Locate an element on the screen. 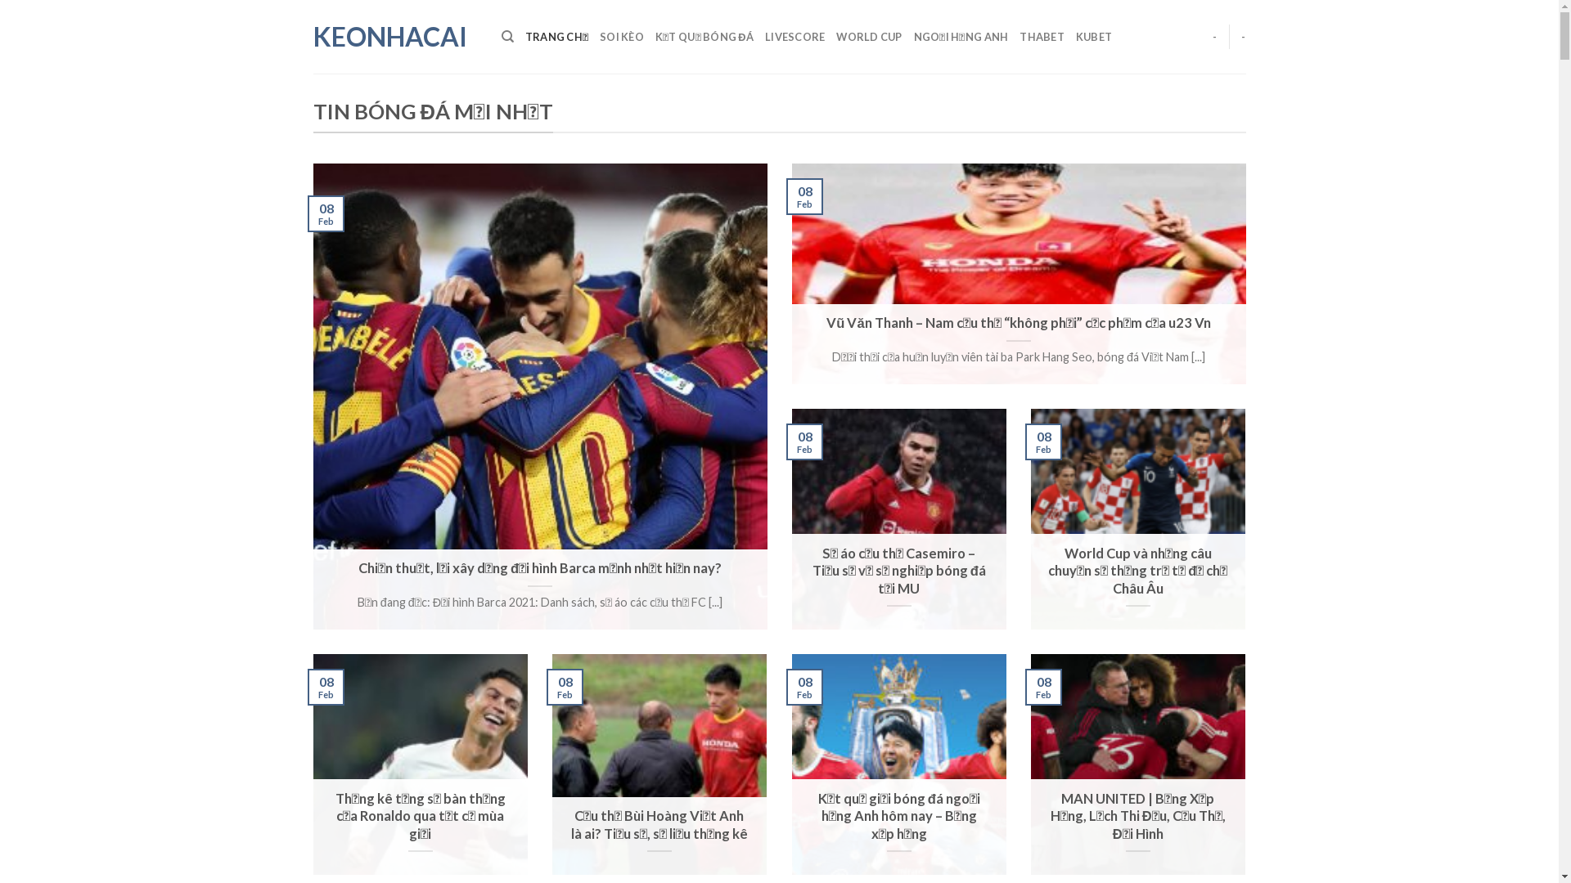 The image size is (1571, 883). KEONHACAI is located at coordinates (394, 37).